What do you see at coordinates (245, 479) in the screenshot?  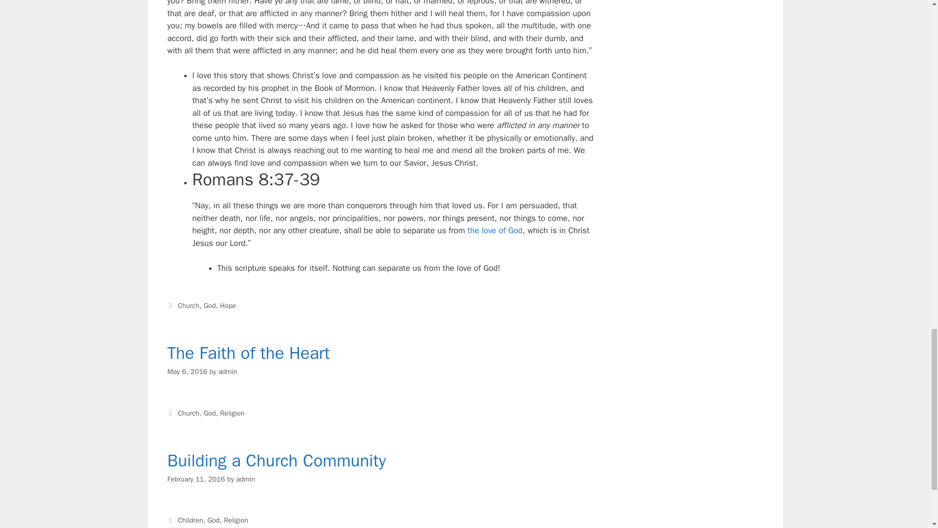 I see `View all posts by admin` at bounding box center [245, 479].